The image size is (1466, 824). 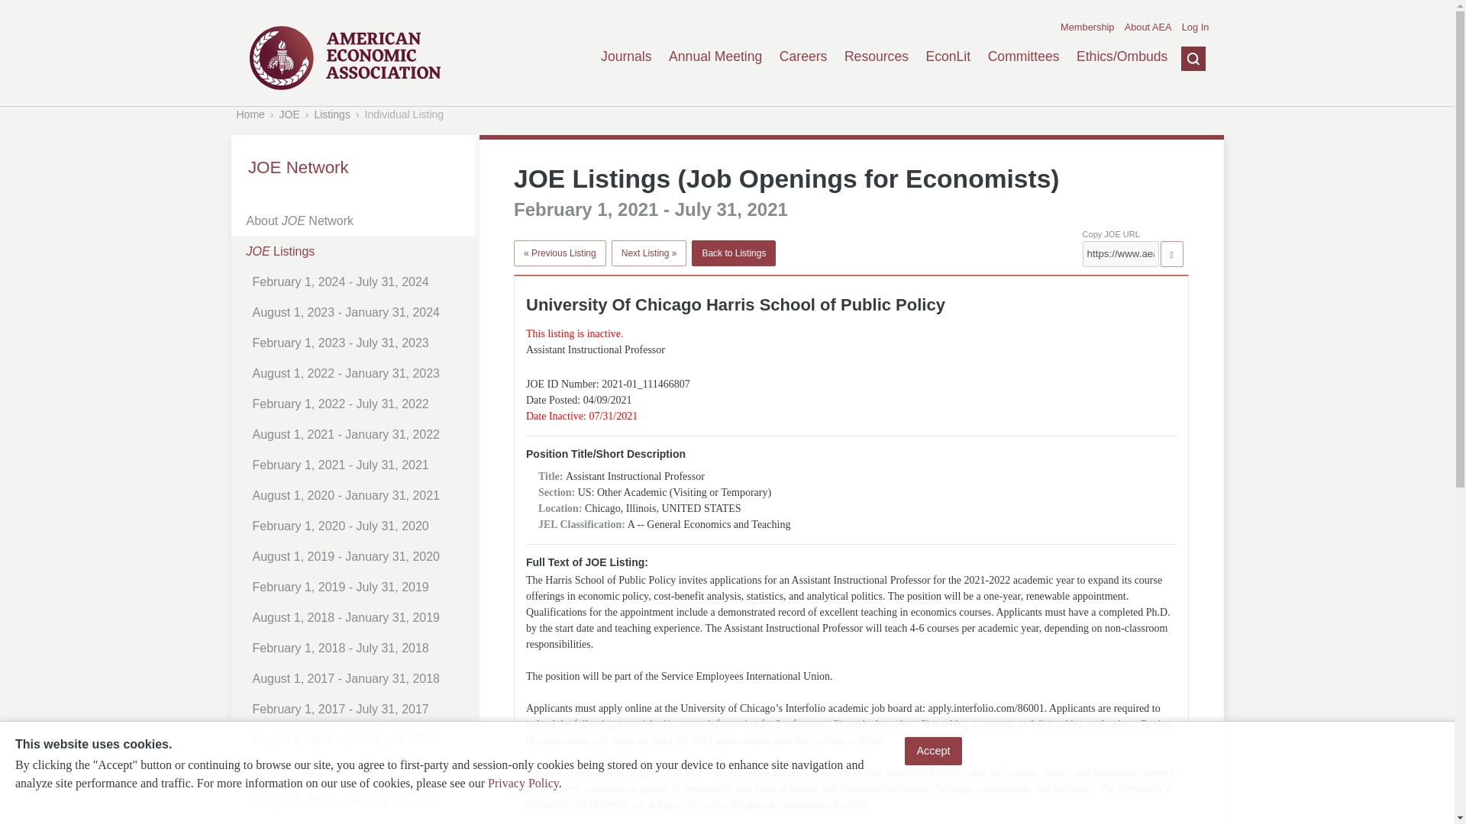 What do you see at coordinates (803, 56) in the screenshot?
I see `Careers` at bounding box center [803, 56].